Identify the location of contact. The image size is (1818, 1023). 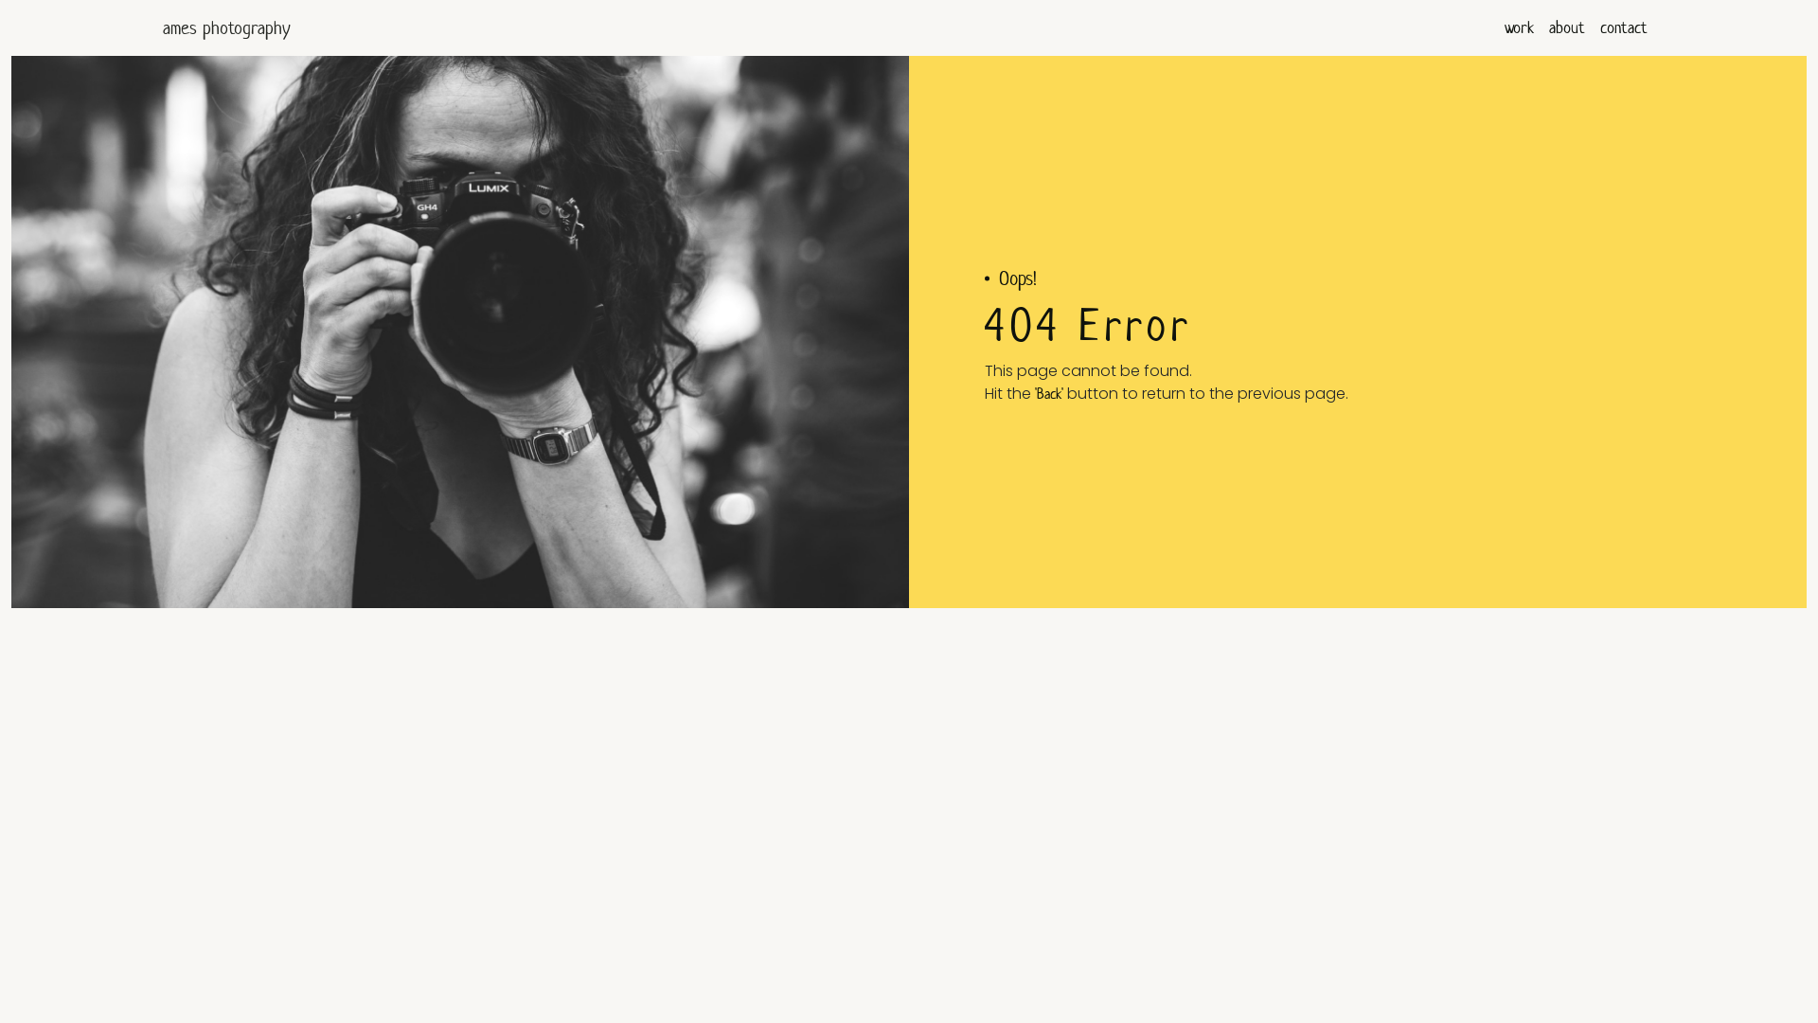
(1624, 28).